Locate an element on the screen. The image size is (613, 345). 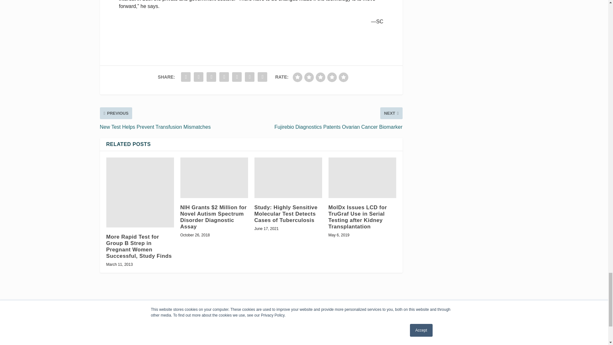
bad is located at coordinates (298, 77).